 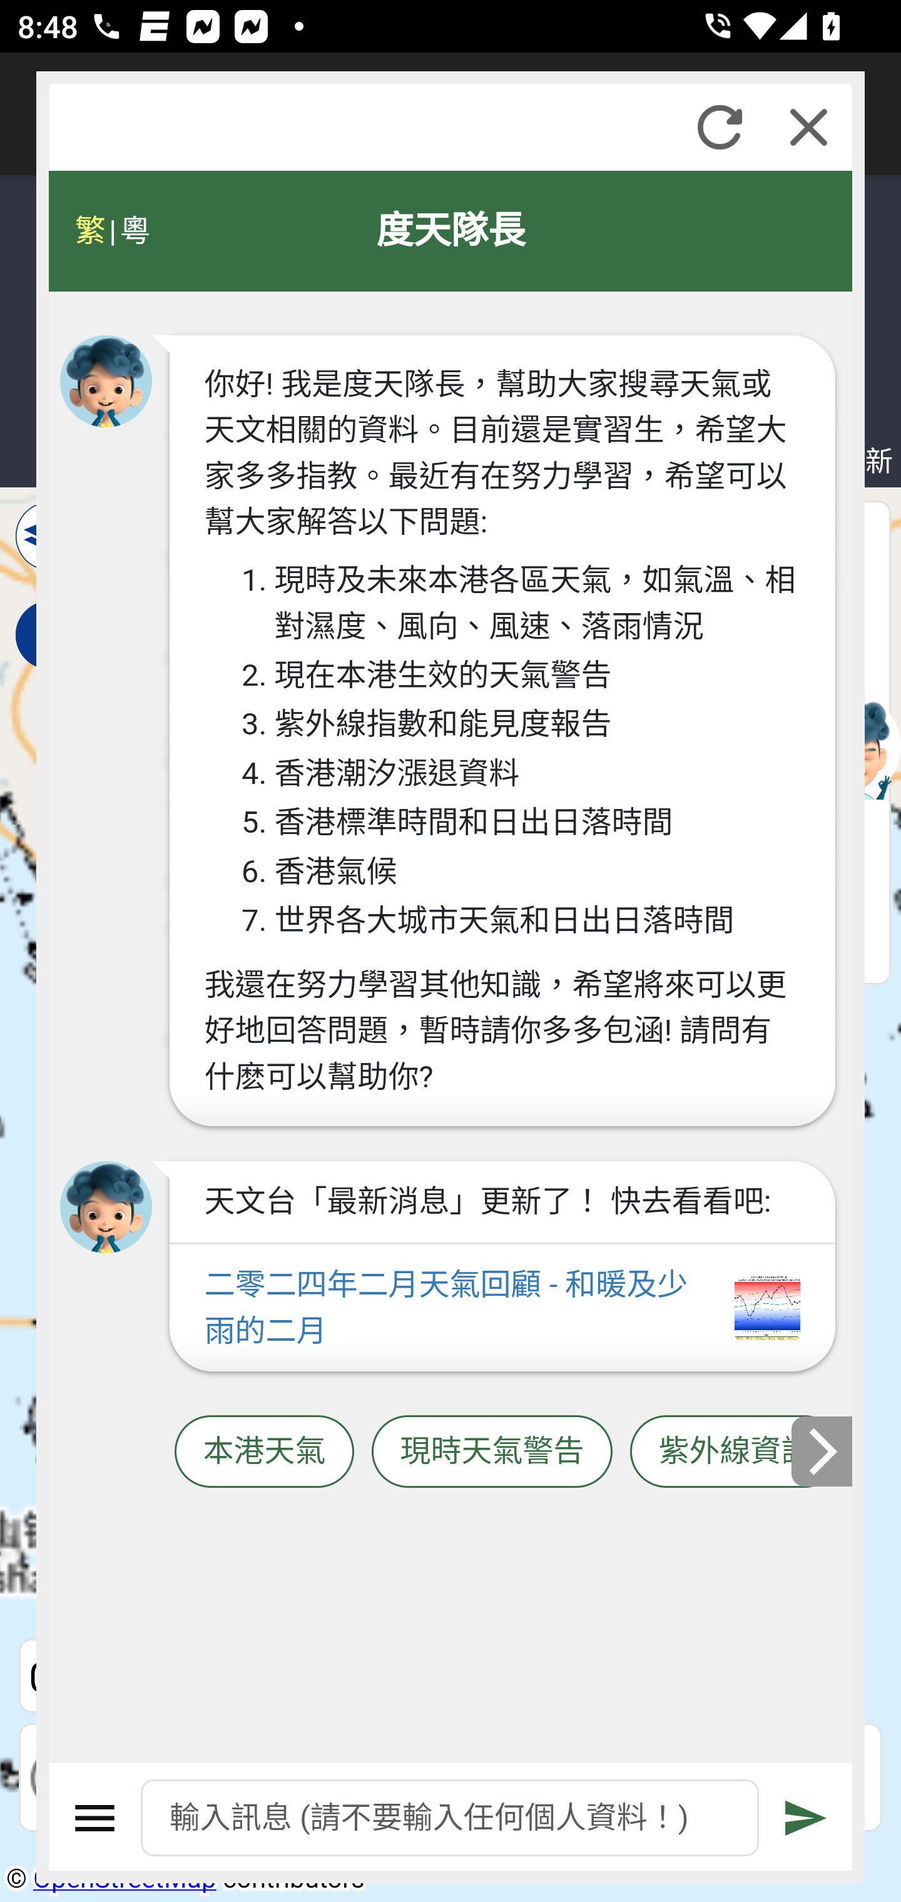 What do you see at coordinates (134, 231) in the screenshot?
I see `粵` at bounding box center [134, 231].